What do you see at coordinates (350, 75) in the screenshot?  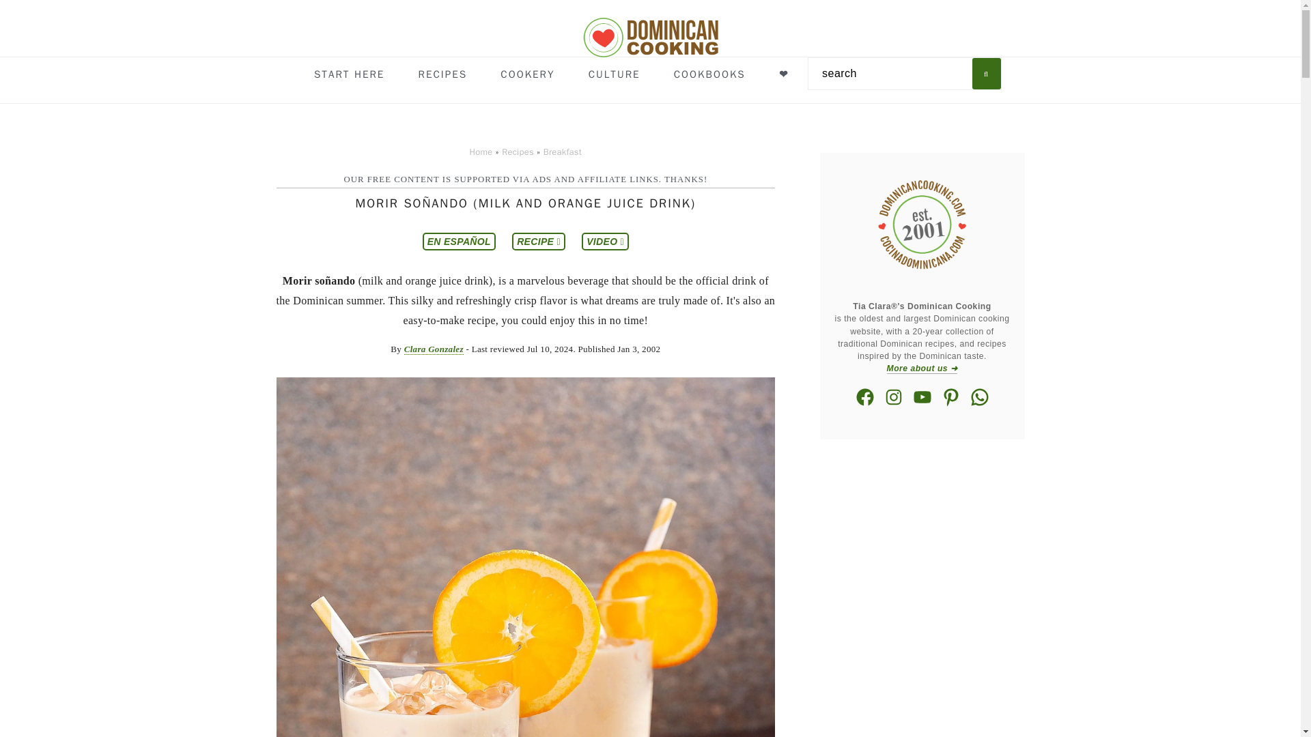 I see `START HERE` at bounding box center [350, 75].